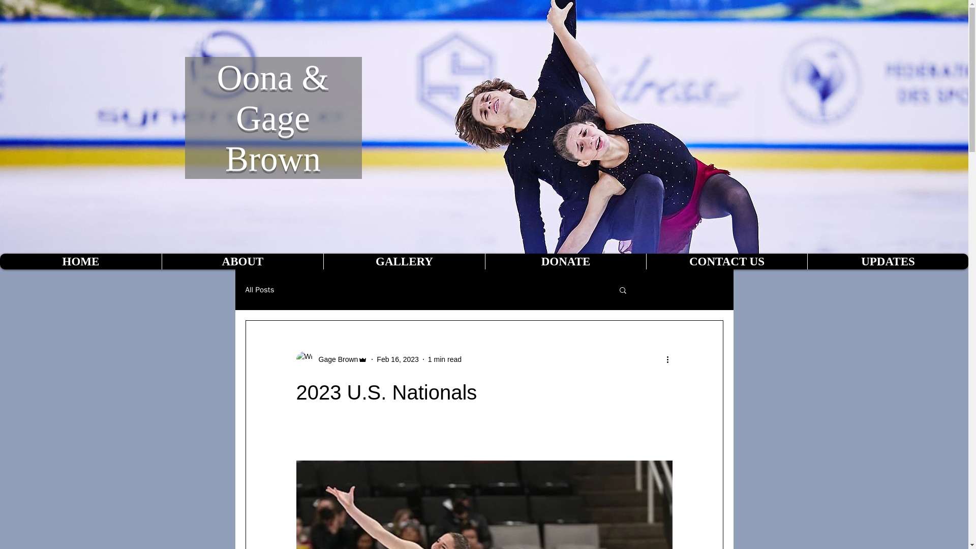  Describe the element at coordinates (259, 289) in the screenshot. I see `All Posts` at that location.